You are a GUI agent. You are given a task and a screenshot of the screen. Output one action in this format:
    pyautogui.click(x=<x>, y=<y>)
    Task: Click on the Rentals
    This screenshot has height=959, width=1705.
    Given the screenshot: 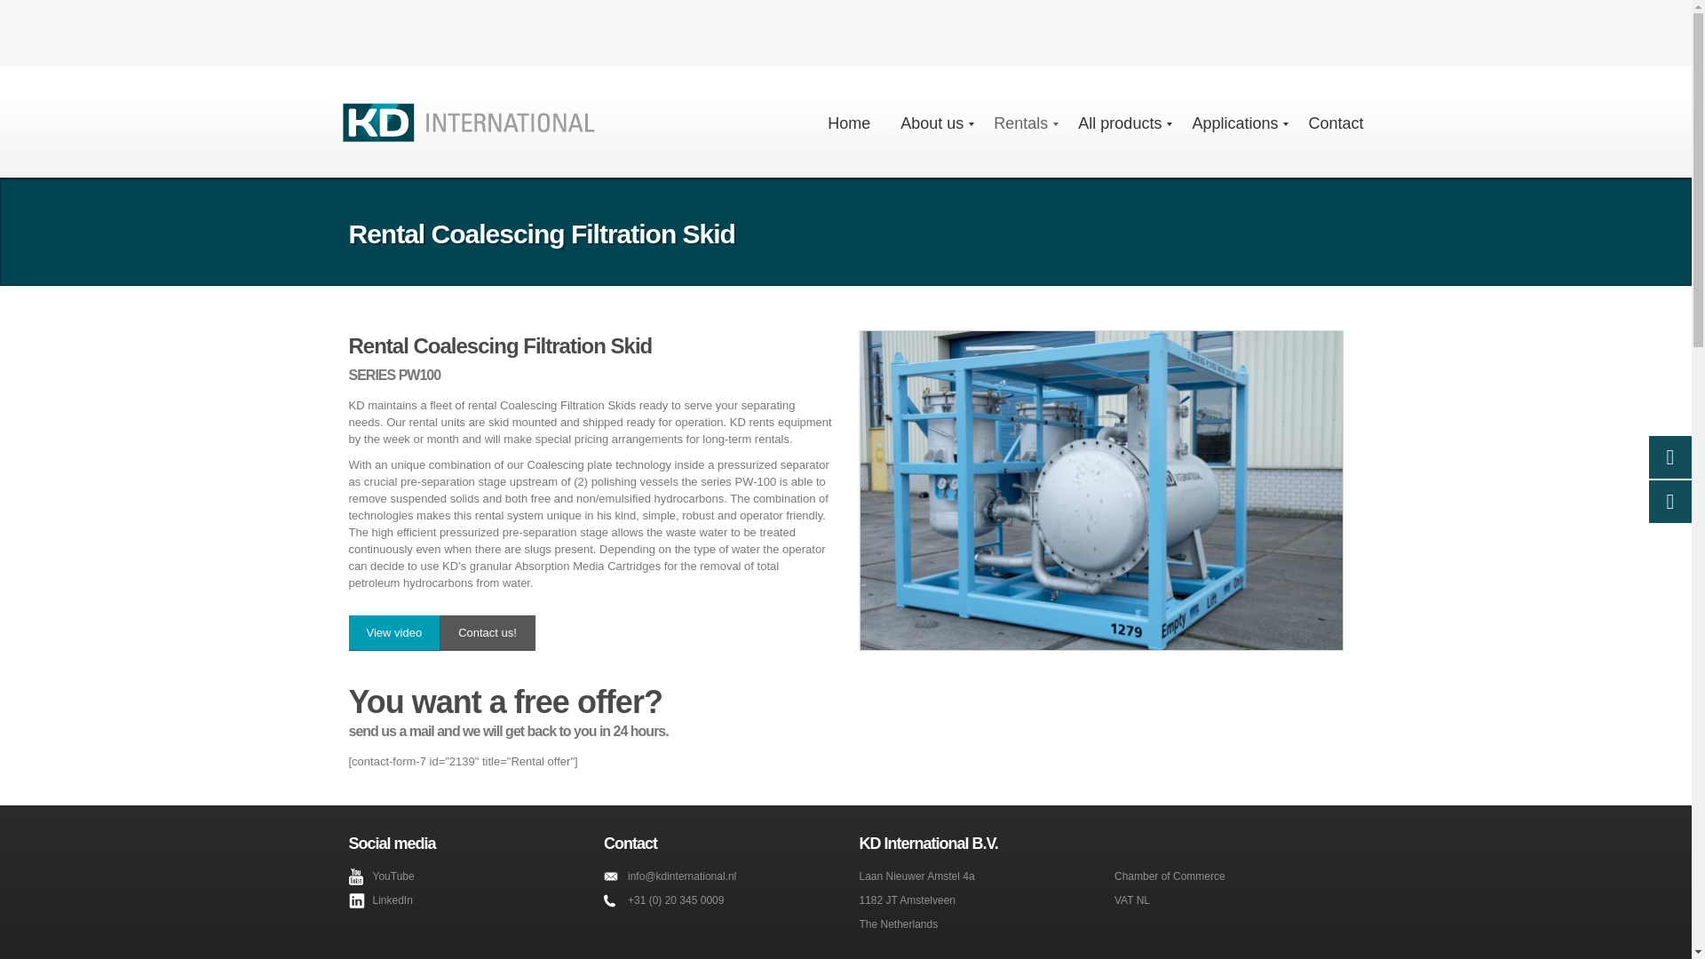 What is the action you would take?
    pyautogui.click(x=1020, y=124)
    